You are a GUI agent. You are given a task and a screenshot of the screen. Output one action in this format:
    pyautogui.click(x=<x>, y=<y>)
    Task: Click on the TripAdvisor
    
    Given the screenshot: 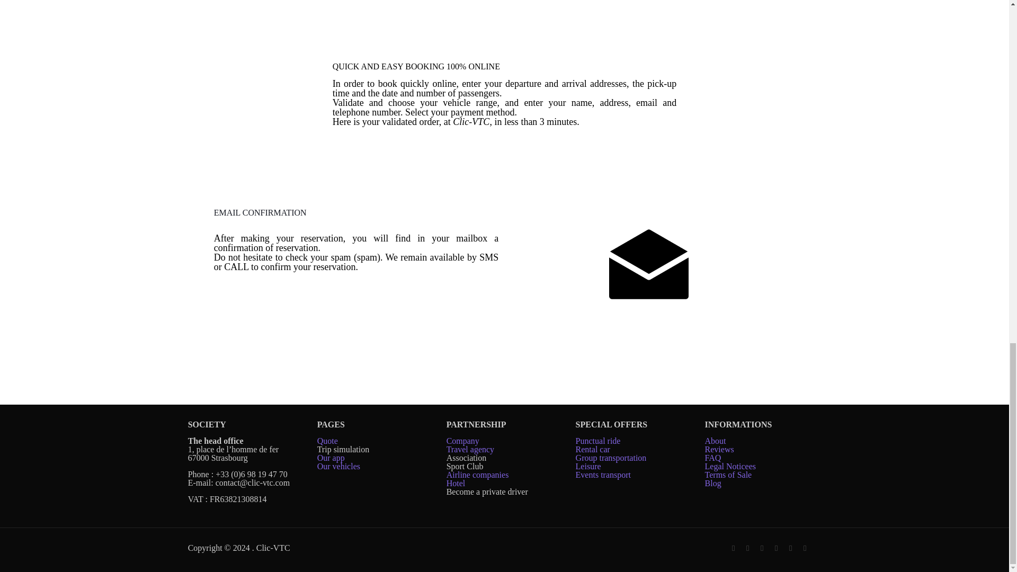 What is the action you would take?
    pyautogui.click(x=805, y=548)
    